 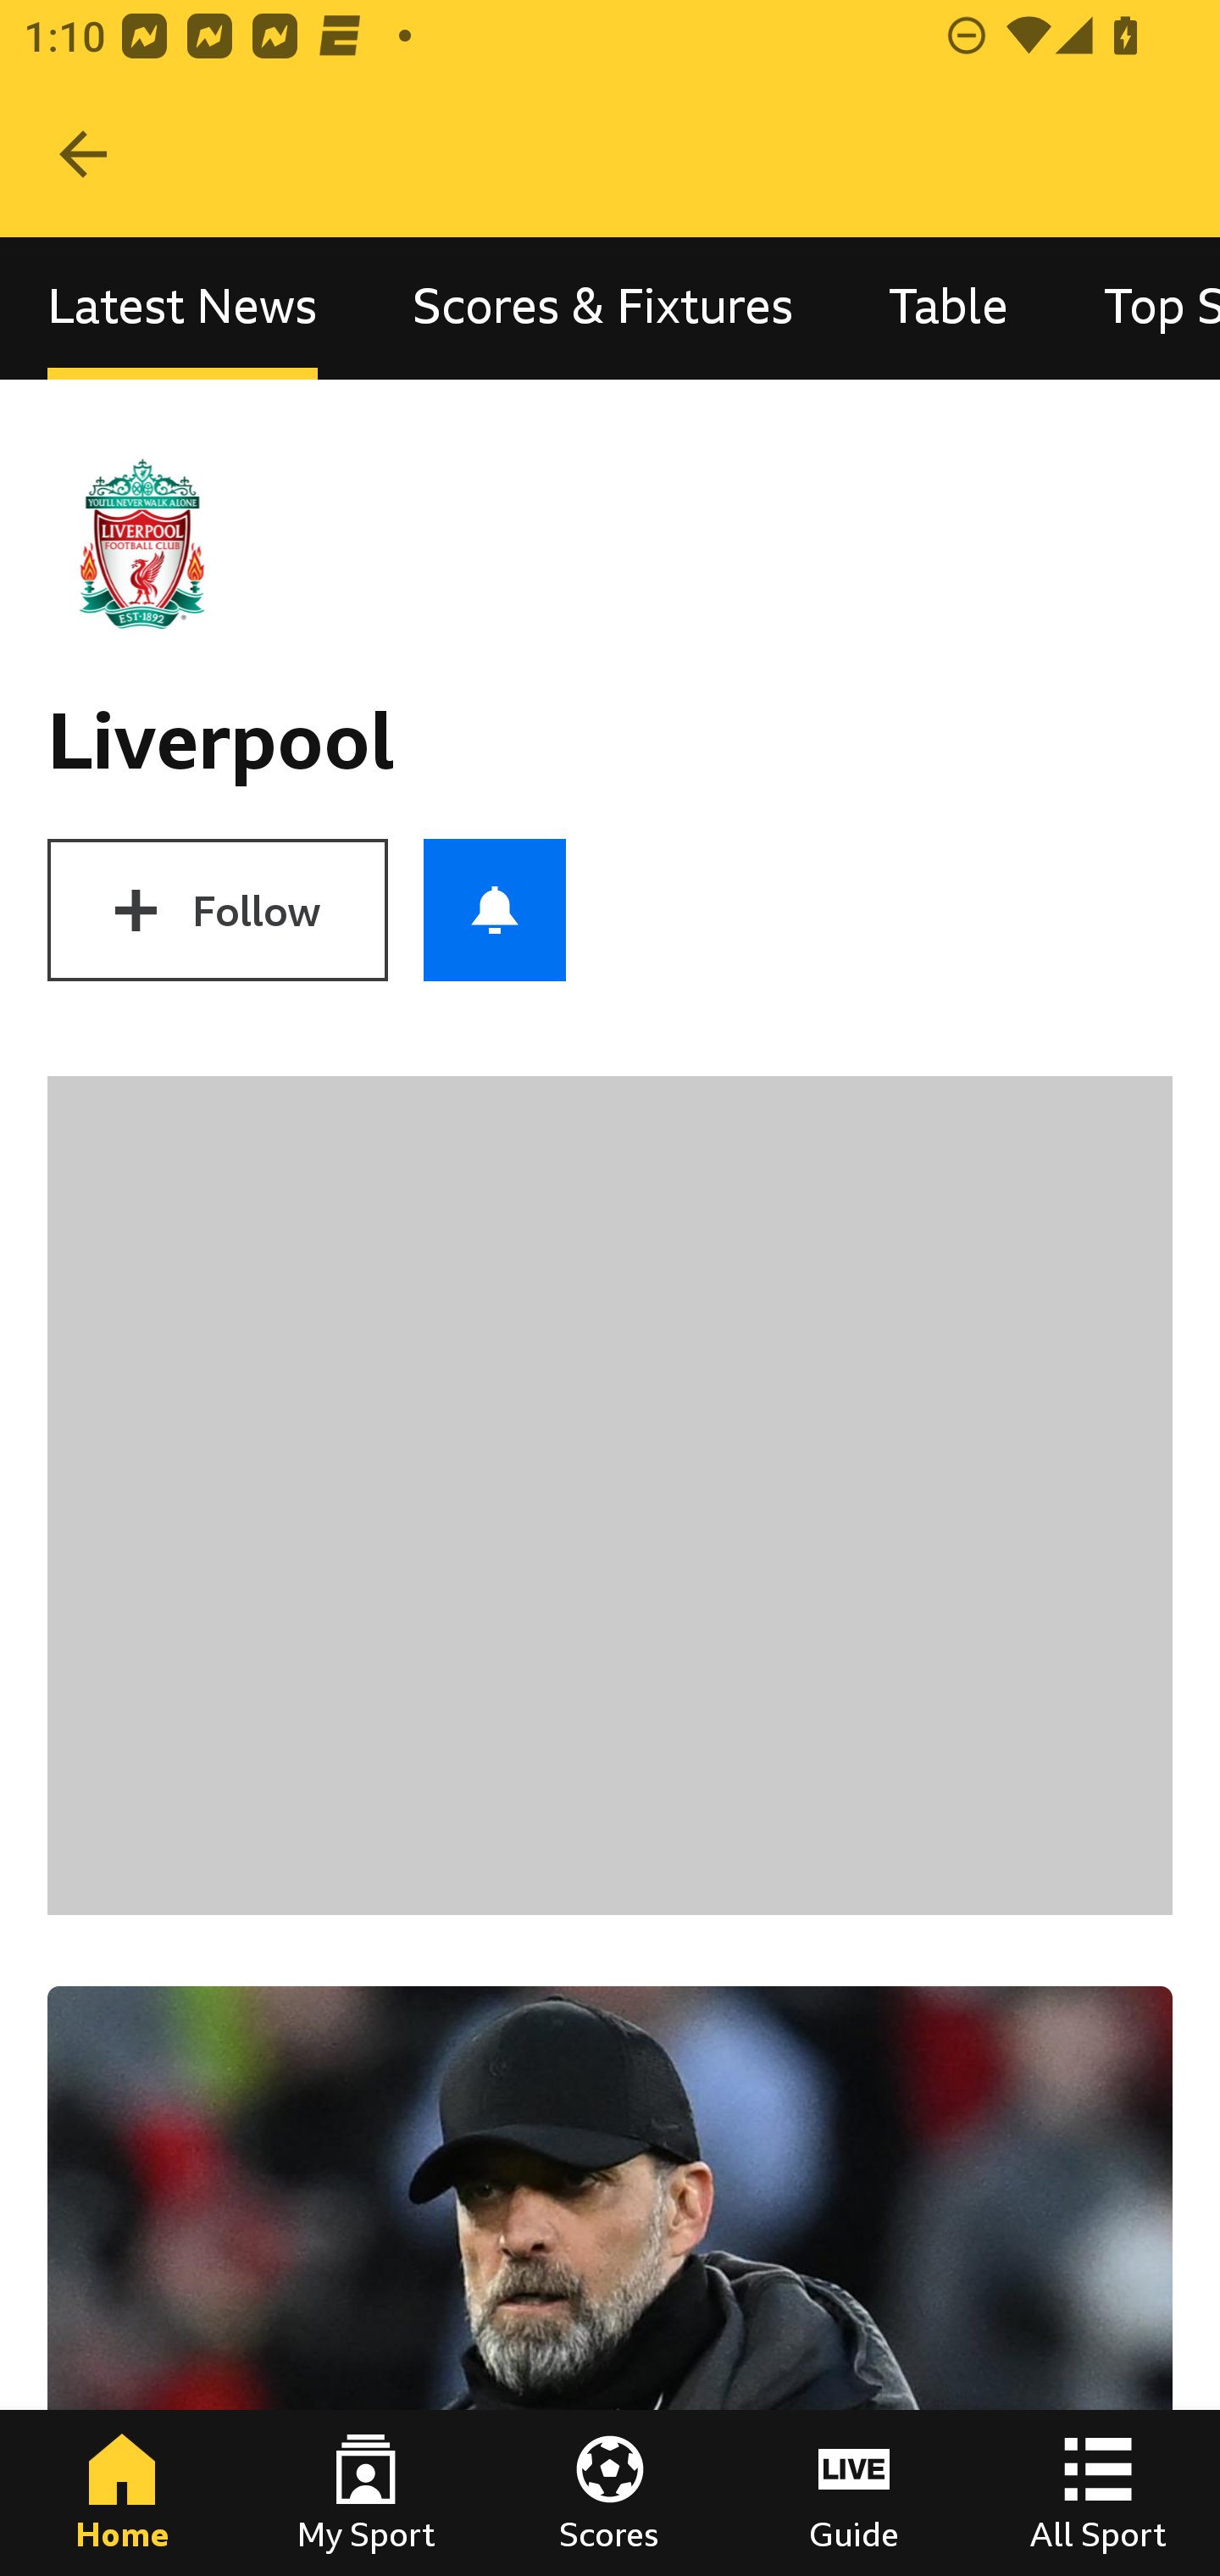 I want to click on Scores & Fixtures, so click(x=603, y=307).